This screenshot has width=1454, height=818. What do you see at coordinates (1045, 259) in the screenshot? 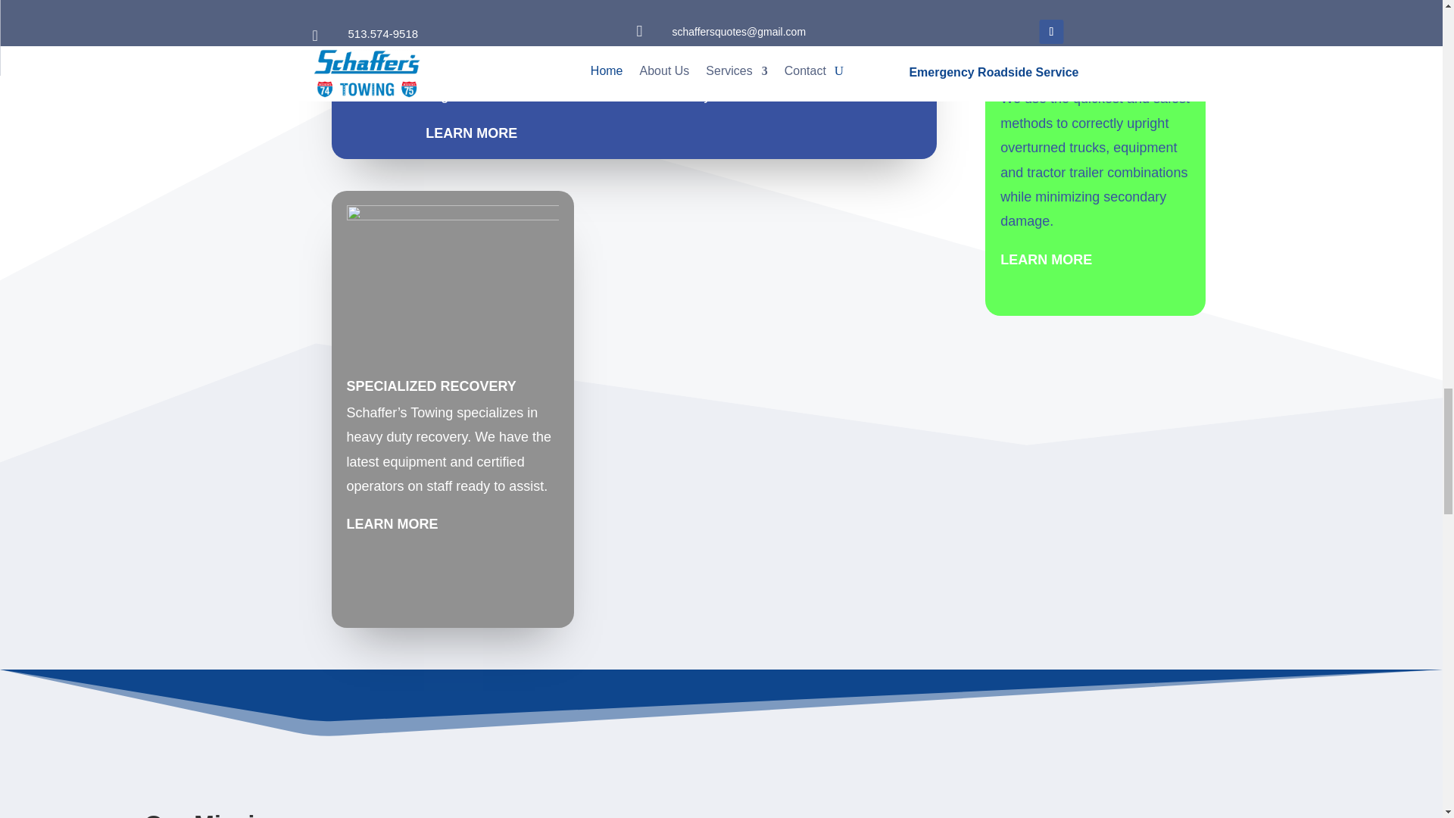
I see `LEARN MORE` at bounding box center [1045, 259].